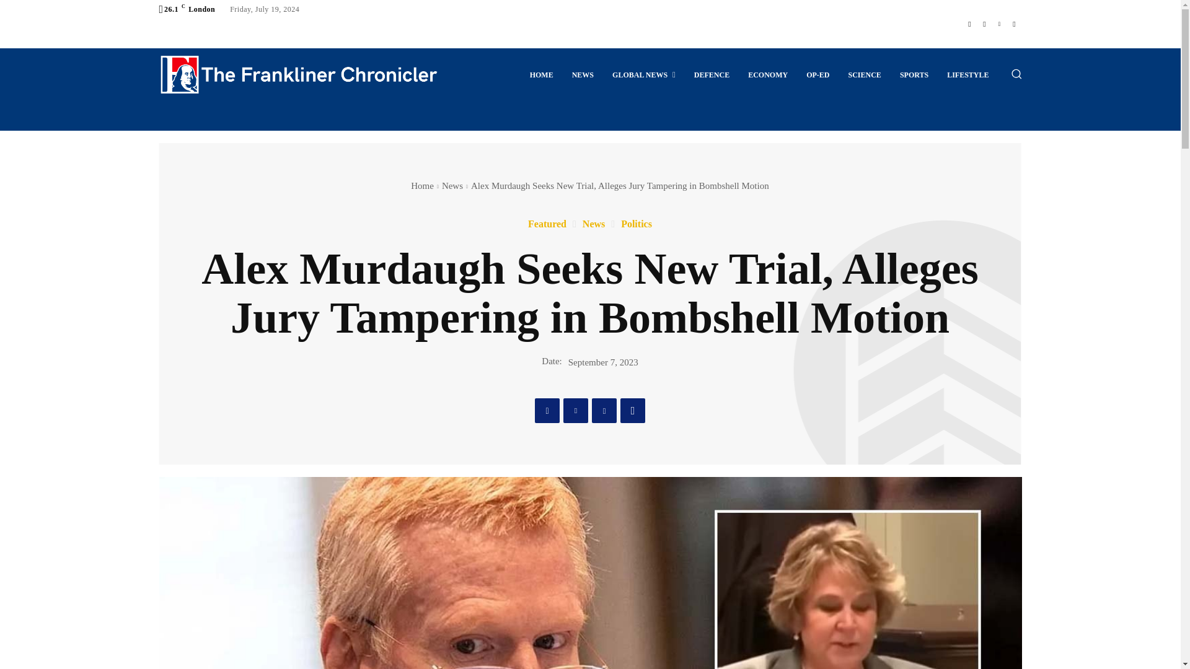 Image resolution: width=1190 pixels, height=669 pixels. Describe the element at coordinates (604, 410) in the screenshot. I see `Pinterest` at that location.